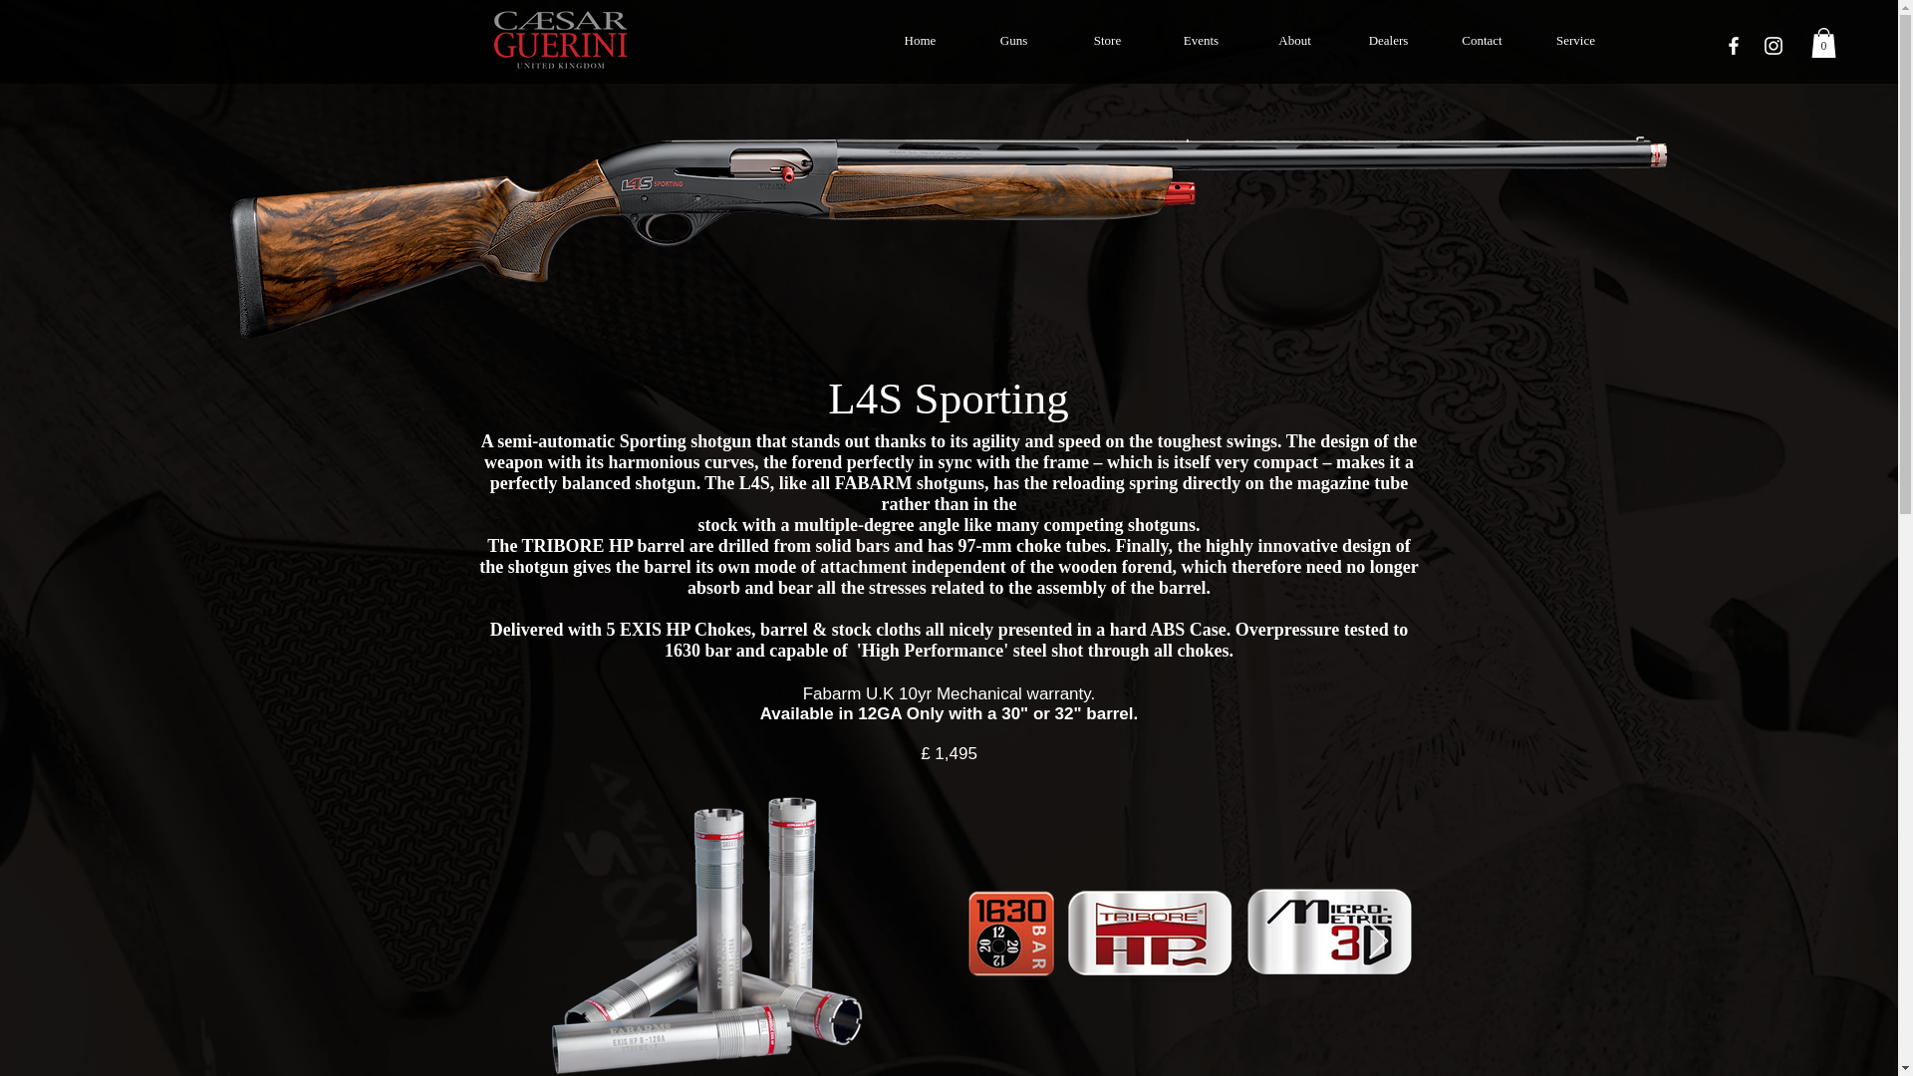 The height and width of the screenshot is (1076, 1913). What do you see at coordinates (919, 40) in the screenshot?
I see `Home` at bounding box center [919, 40].